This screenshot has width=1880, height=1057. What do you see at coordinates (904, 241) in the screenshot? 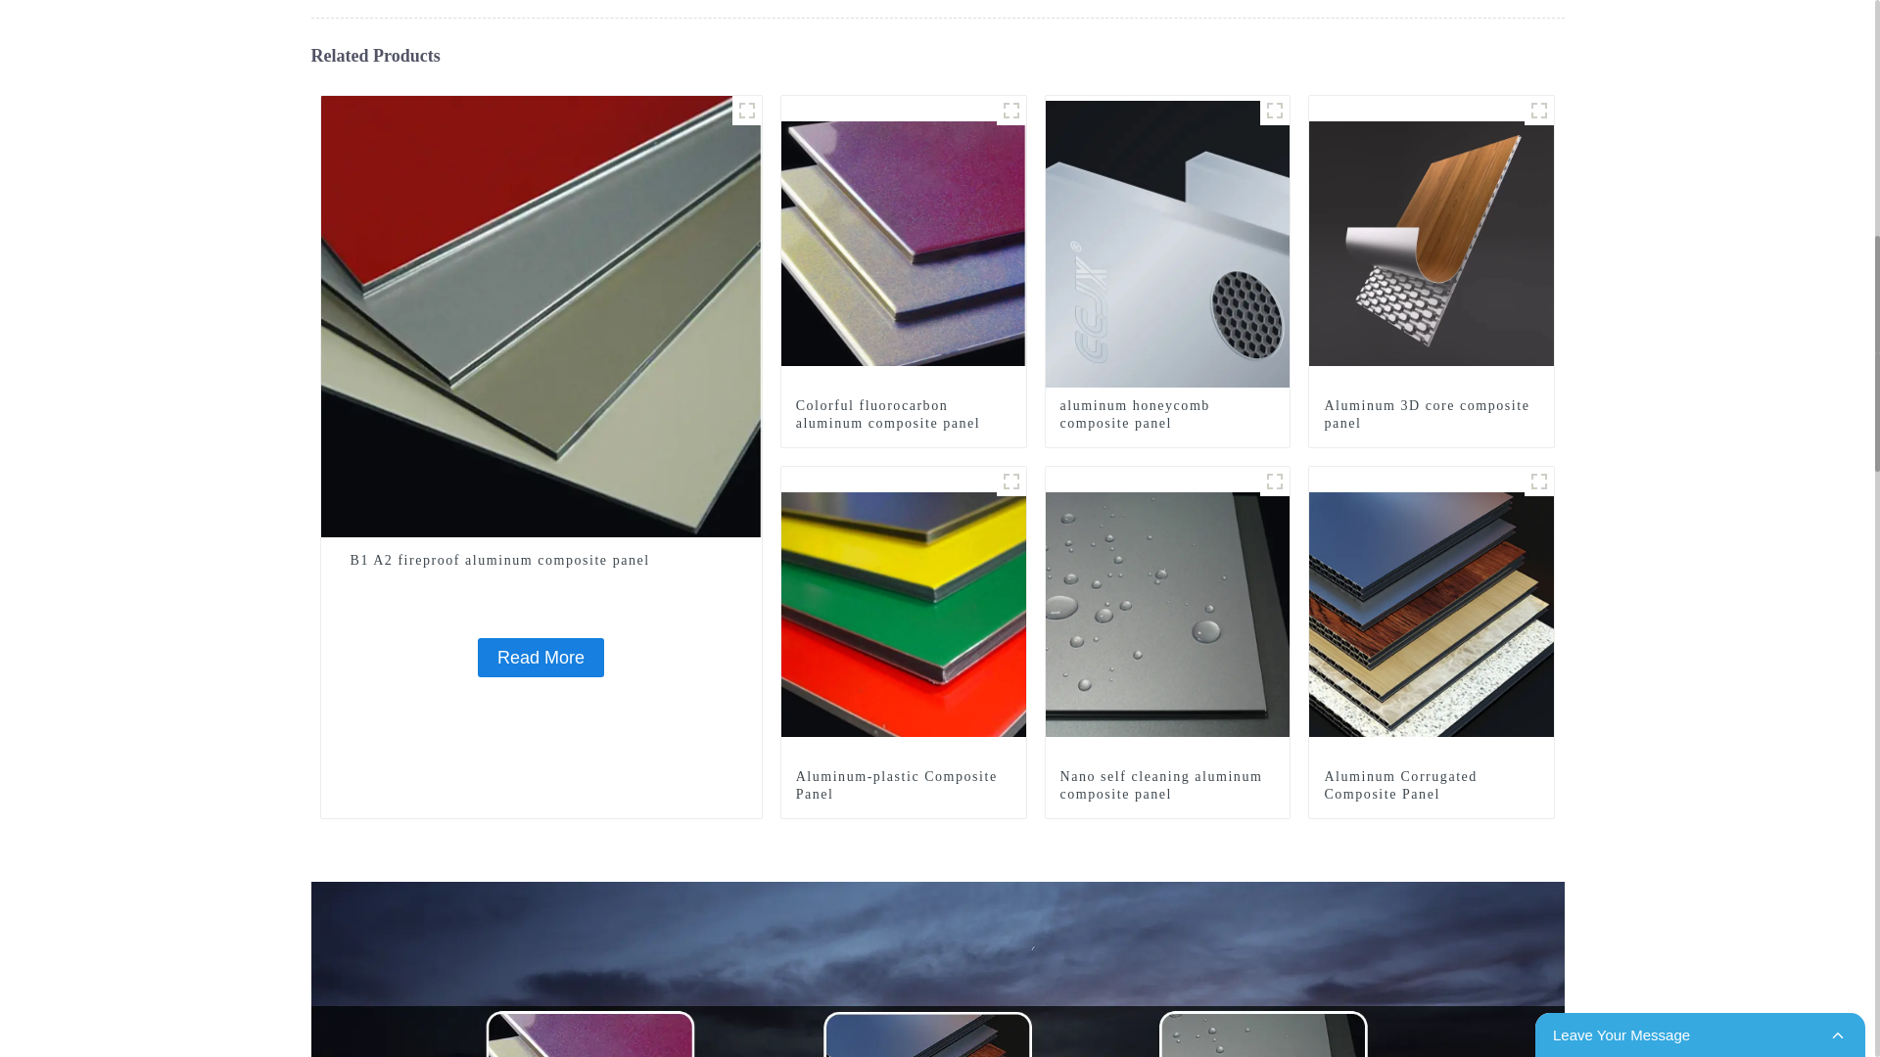
I see `Colorful fluorocarbon aluminum composite panel` at bounding box center [904, 241].